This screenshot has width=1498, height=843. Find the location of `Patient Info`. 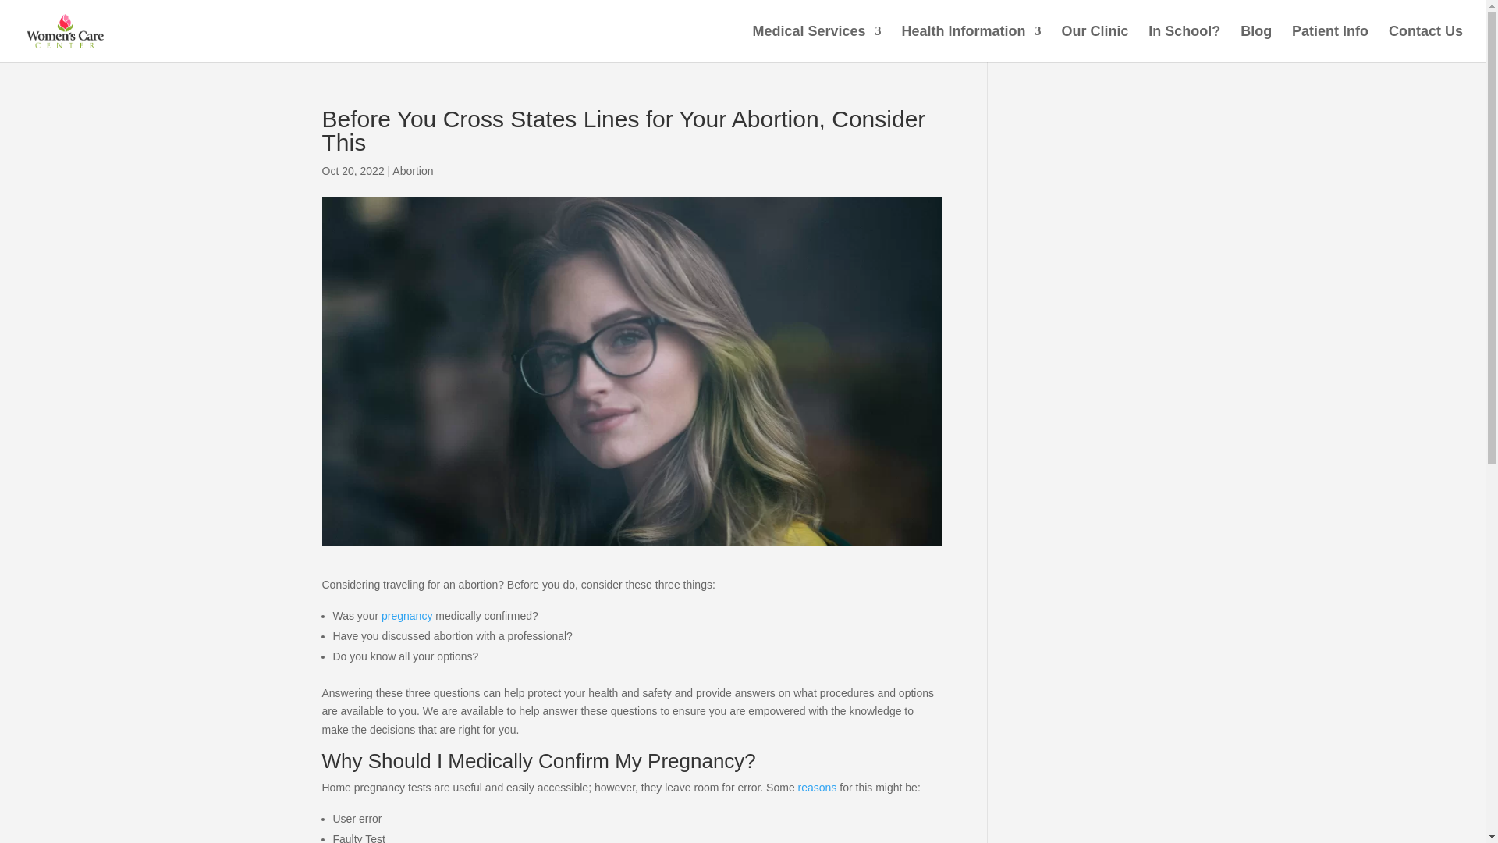

Patient Info is located at coordinates (1329, 44).